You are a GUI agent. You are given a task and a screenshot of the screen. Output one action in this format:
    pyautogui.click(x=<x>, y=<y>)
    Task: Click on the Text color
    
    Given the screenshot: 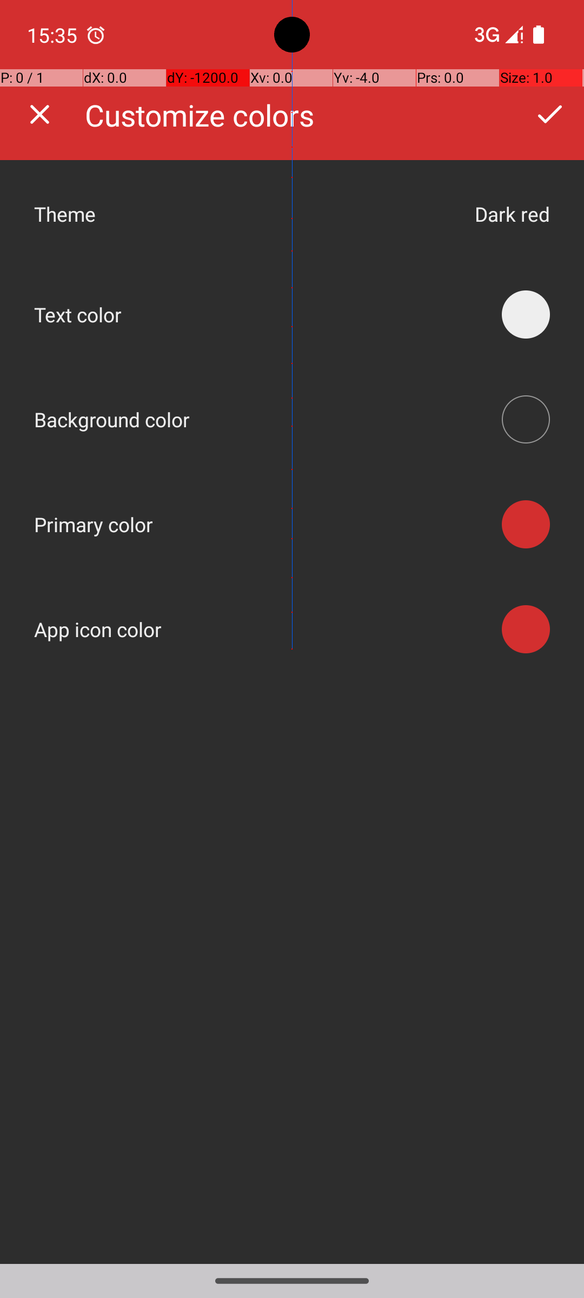 What is the action you would take?
    pyautogui.click(x=78, y=315)
    